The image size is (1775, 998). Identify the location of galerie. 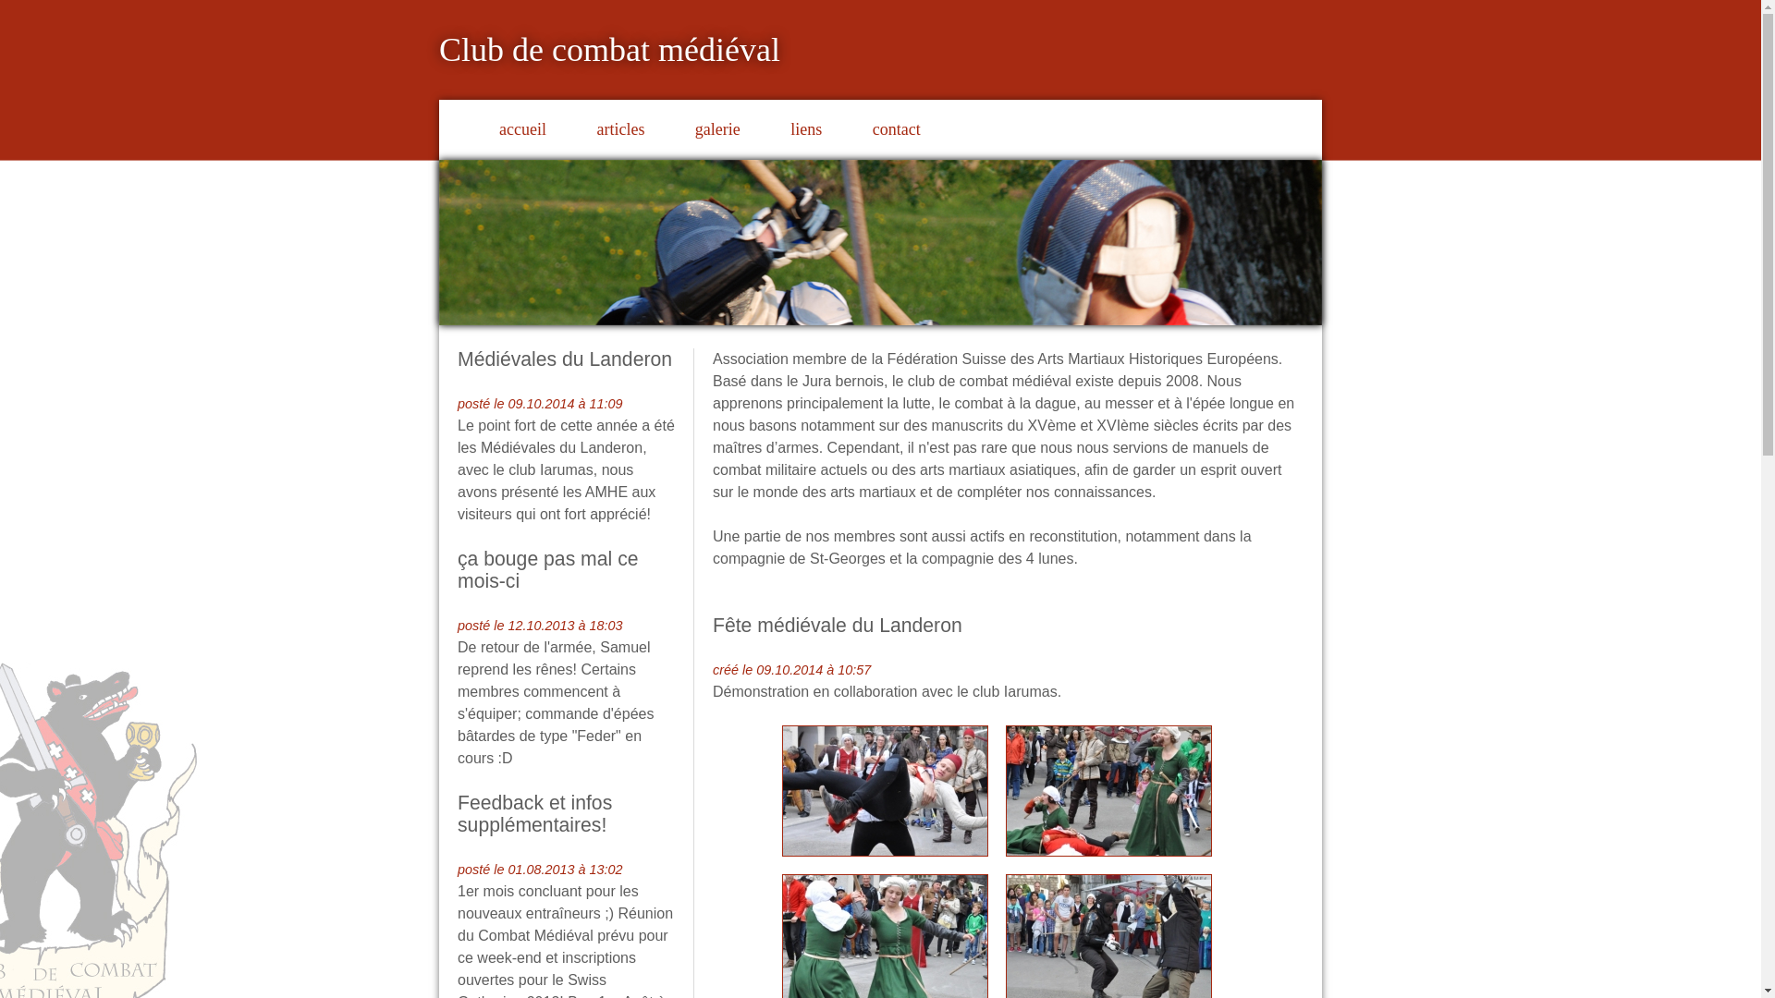
(717, 129).